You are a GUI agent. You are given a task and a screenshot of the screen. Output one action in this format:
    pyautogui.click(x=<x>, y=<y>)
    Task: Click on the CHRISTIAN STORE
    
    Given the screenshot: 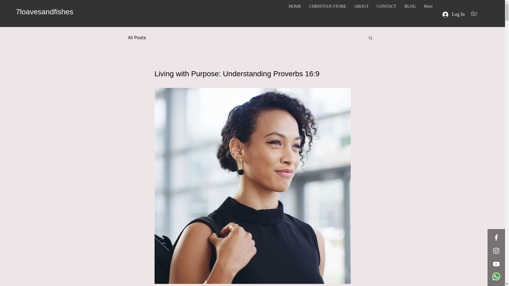 What is the action you would take?
    pyautogui.click(x=327, y=14)
    